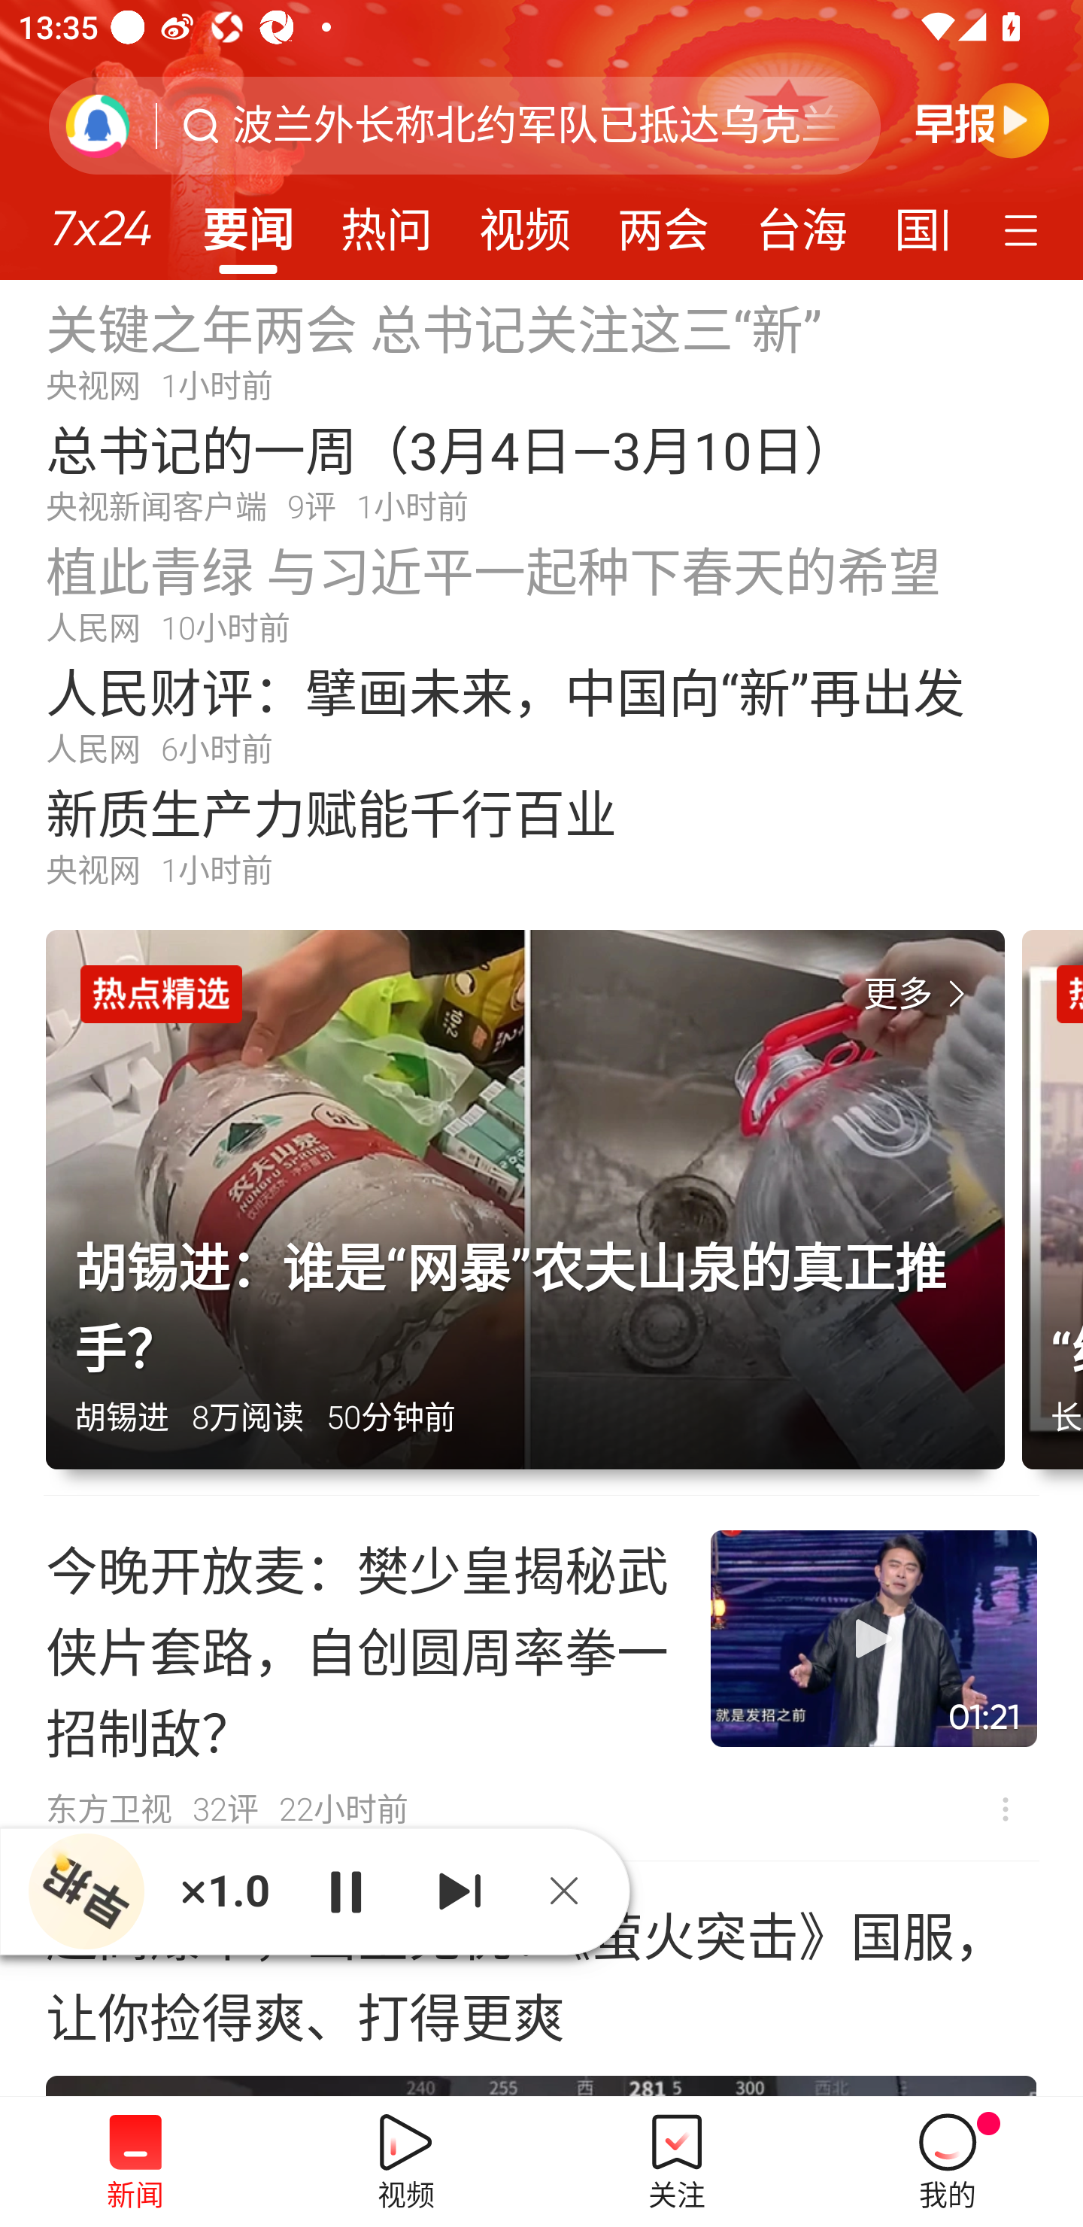 The width and height of the screenshot is (1083, 2227). I want to click on 台海, so click(801, 221).